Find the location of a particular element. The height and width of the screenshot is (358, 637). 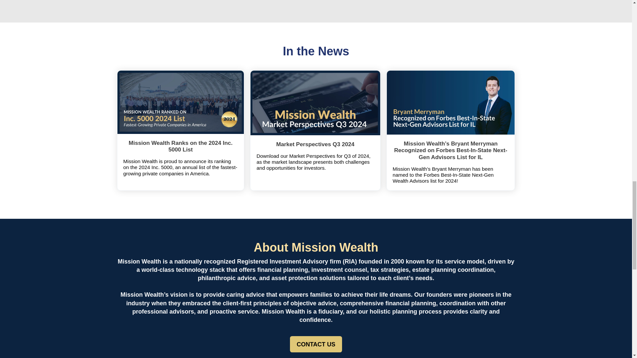

In the News is located at coordinates (316, 51).